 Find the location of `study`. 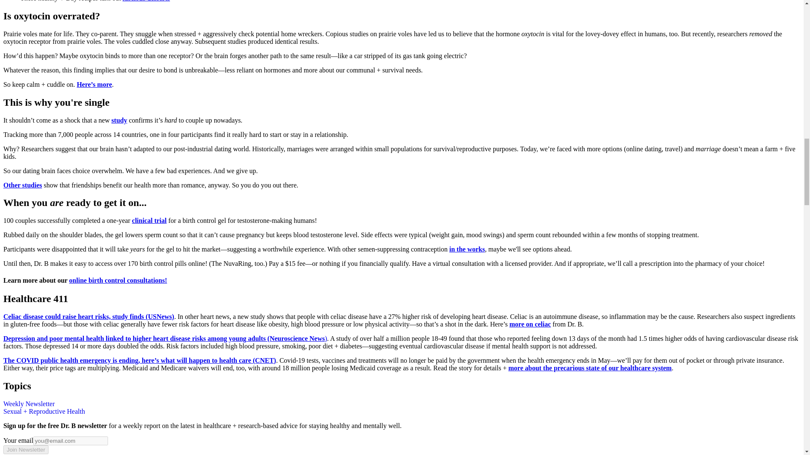

study is located at coordinates (119, 120).